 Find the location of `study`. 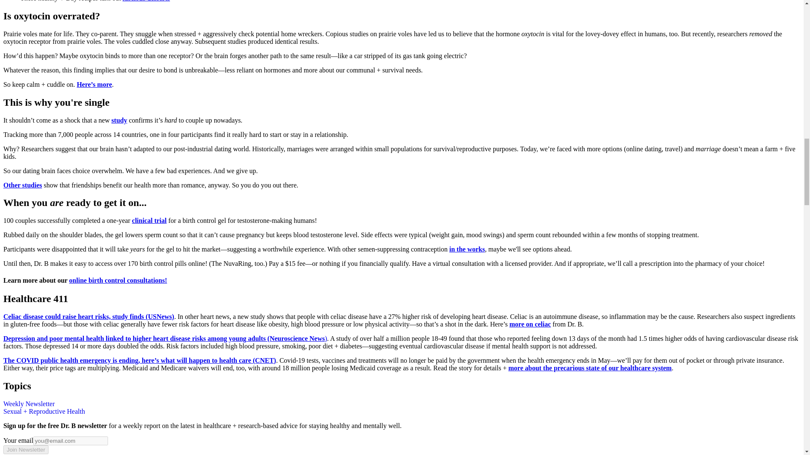

study is located at coordinates (119, 120).